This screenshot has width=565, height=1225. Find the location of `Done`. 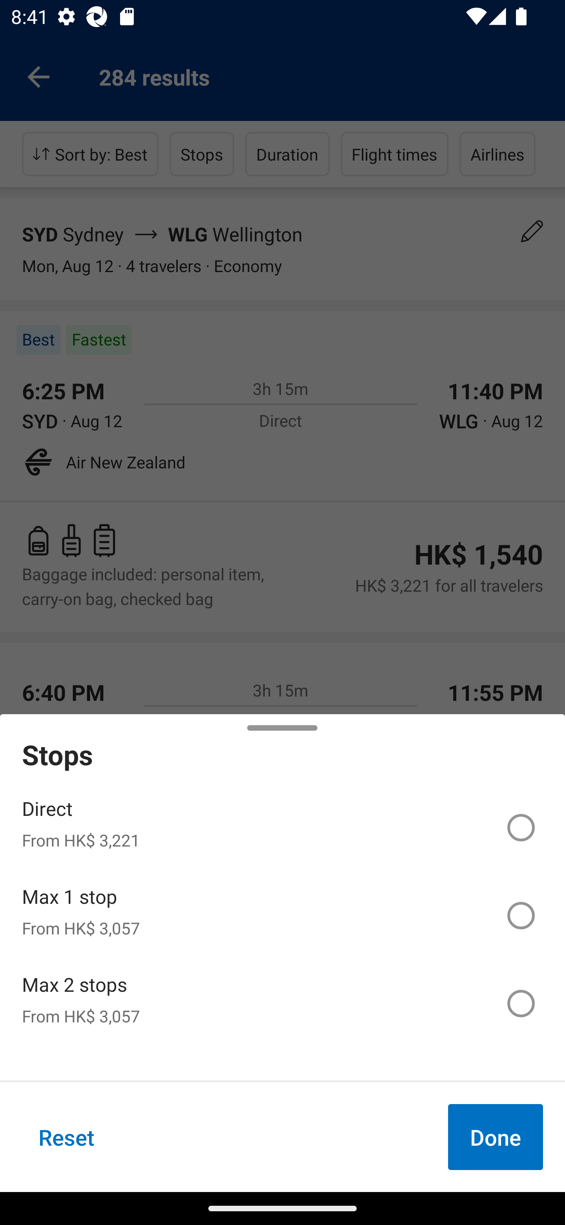

Done is located at coordinates (495, 1137).